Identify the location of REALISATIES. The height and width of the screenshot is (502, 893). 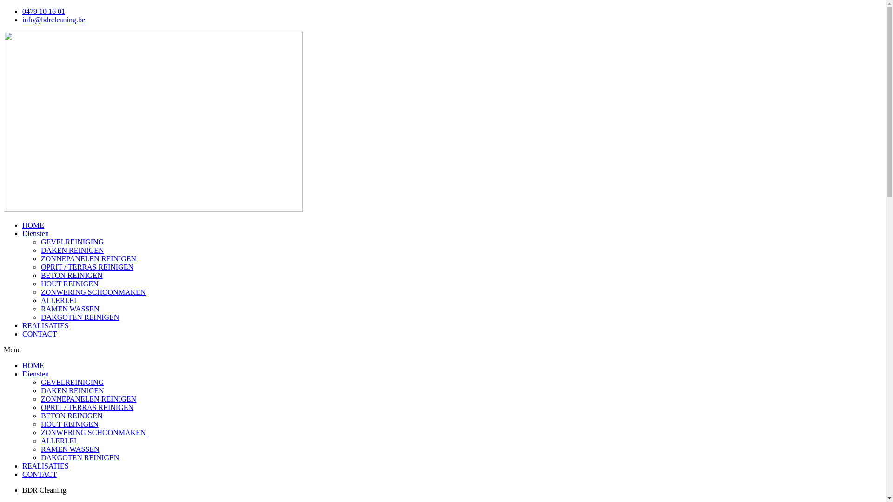
(46, 325).